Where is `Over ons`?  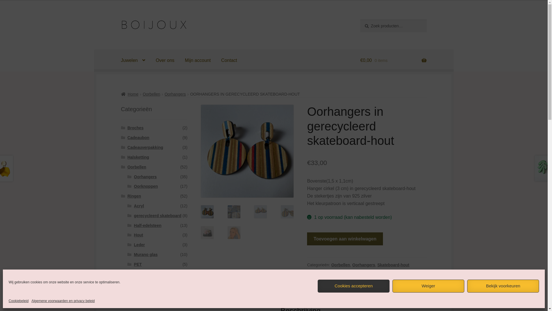
Over ons is located at coordinates (165, 60).